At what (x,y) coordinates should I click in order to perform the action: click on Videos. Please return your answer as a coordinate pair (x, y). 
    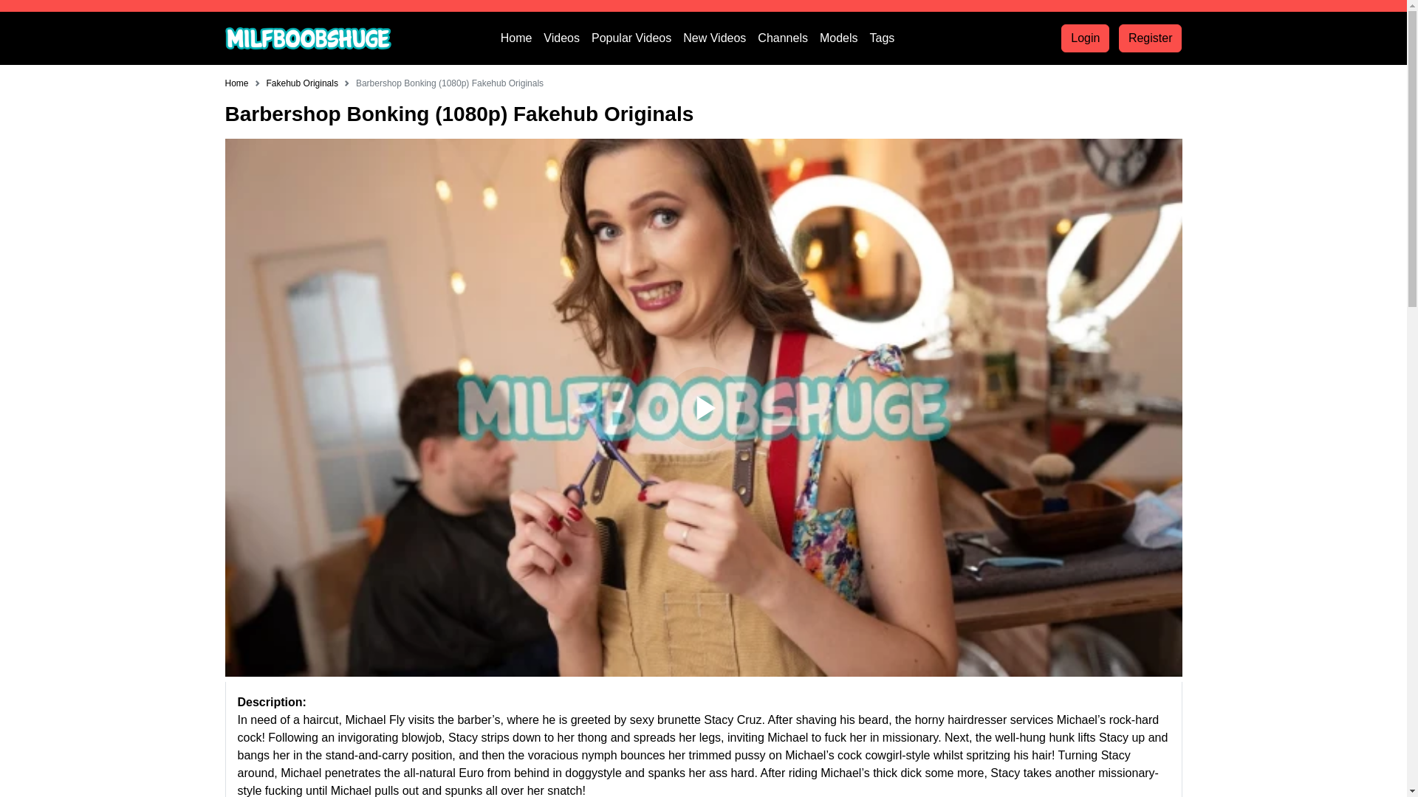
    Looking at the image, I should click on (567, 38).